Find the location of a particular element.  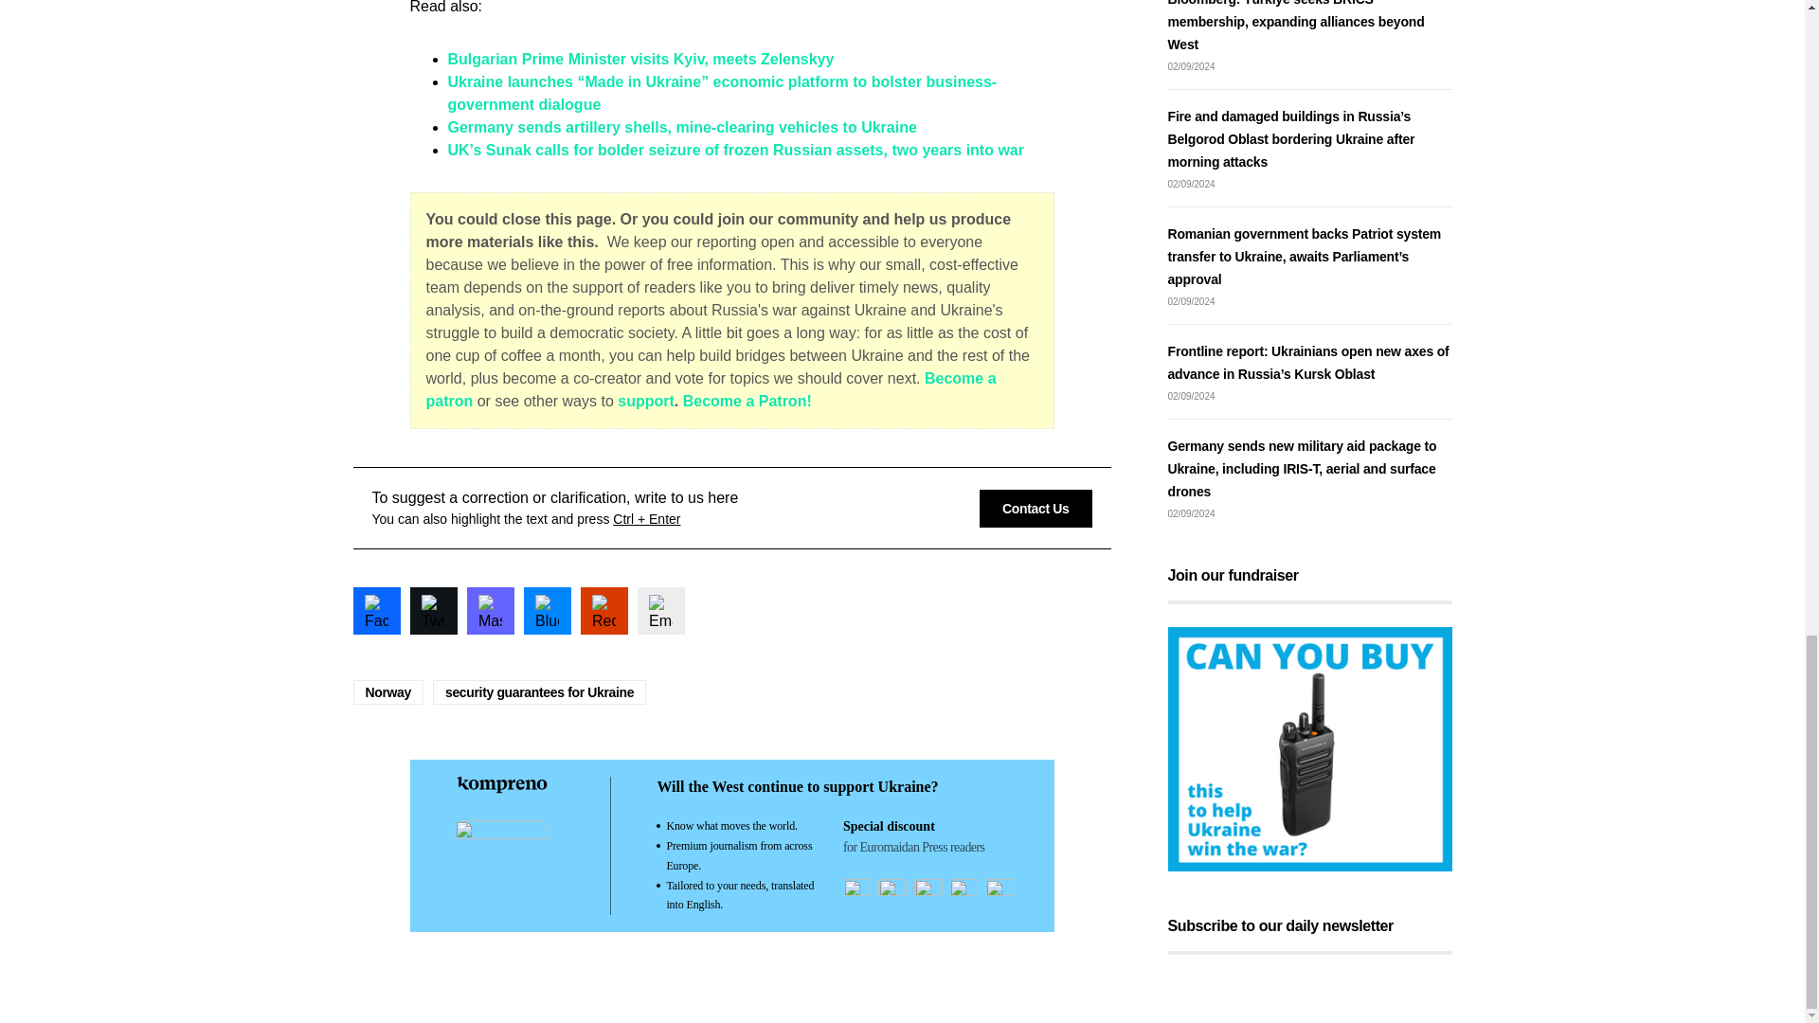

Share to Email is located at coordinates (659, 610).